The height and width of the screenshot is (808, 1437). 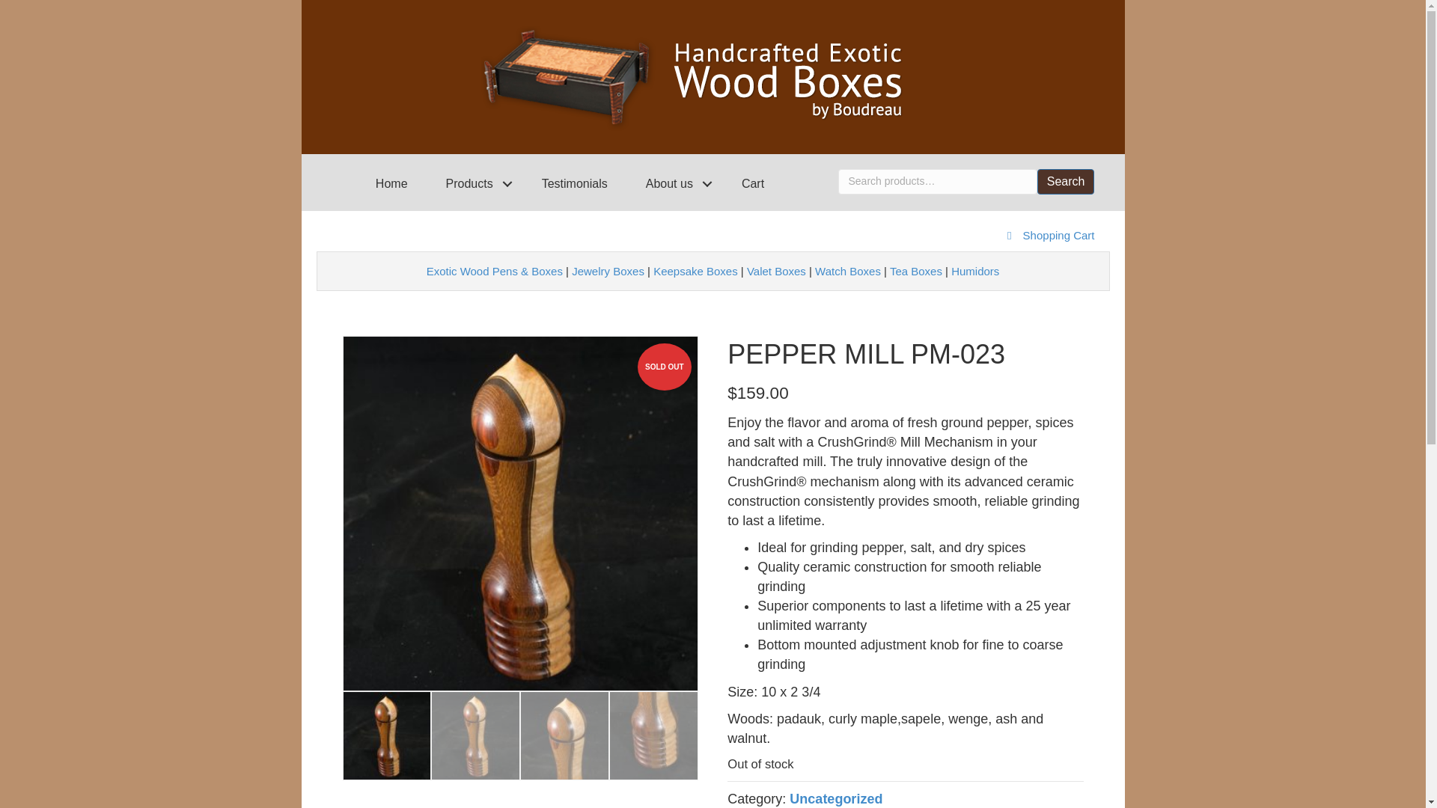 What do you see at coordinates (608, 271) in the screenshot?
I see `Jewelry Boxes` at bounding box center [608, 271].